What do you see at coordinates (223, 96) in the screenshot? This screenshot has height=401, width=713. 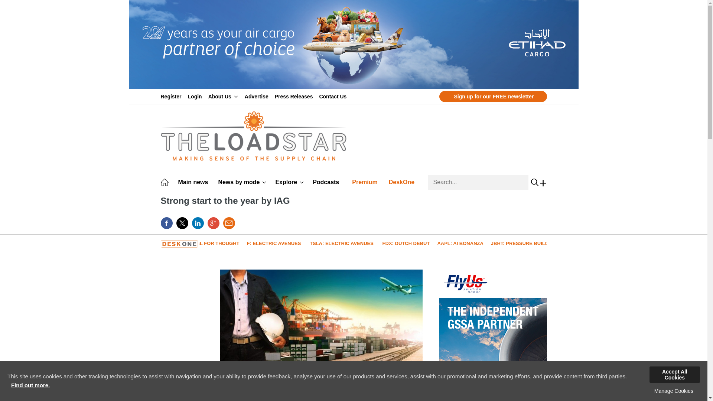 I see `About Us` at bounding box center [223, 96].